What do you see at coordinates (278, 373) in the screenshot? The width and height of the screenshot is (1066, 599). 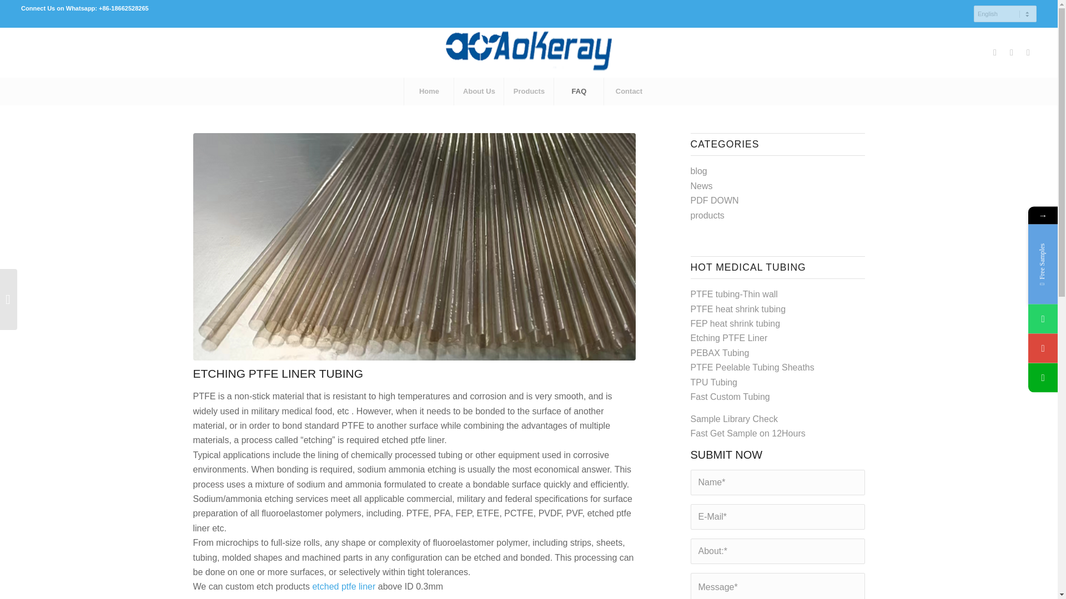 I see `Permanent Link: etching PTFE liner tubing` at bounding box center [278, 373].